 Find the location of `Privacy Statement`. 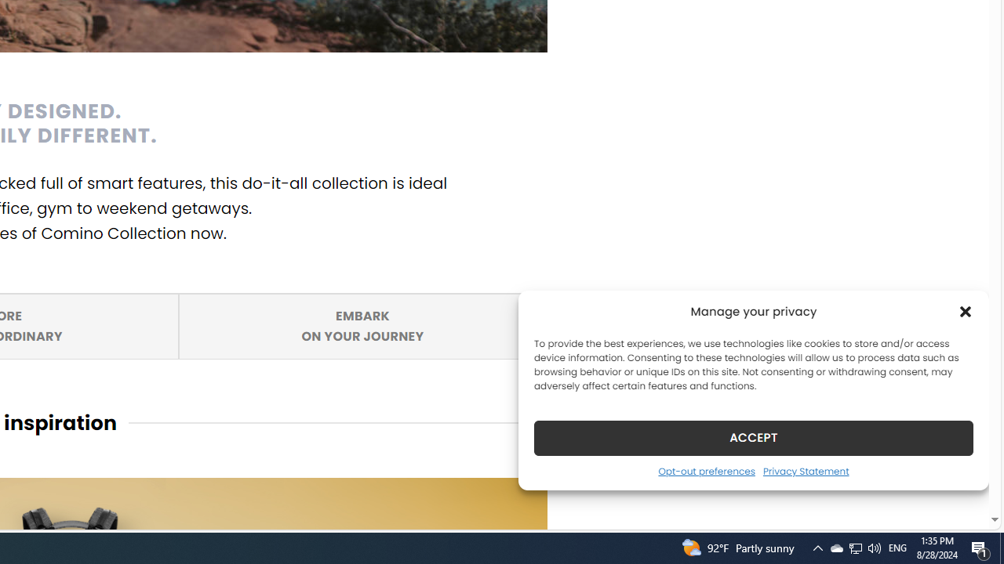

Privacy Statement is located at coordinates (805, 471).